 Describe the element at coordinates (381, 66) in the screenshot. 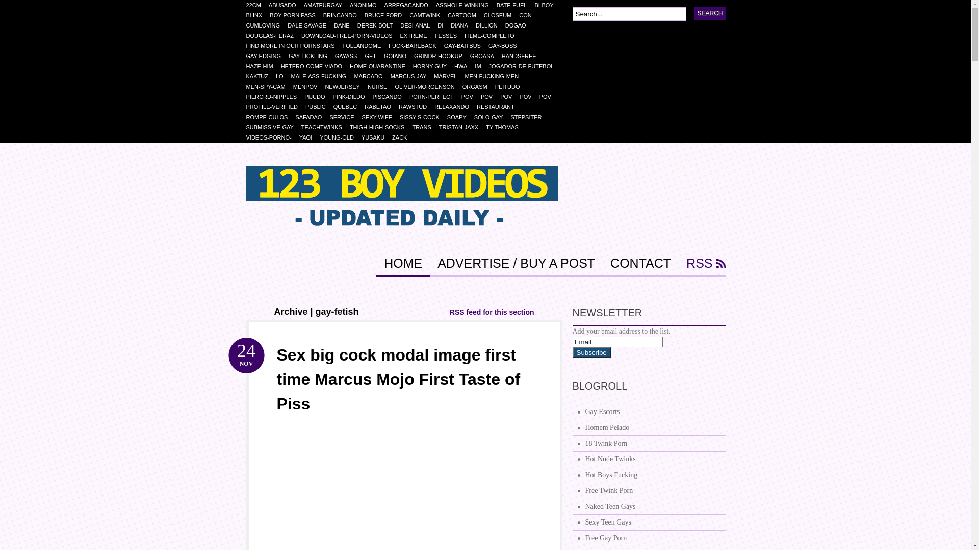

I see `HOME-QUARANTINE` at that location.